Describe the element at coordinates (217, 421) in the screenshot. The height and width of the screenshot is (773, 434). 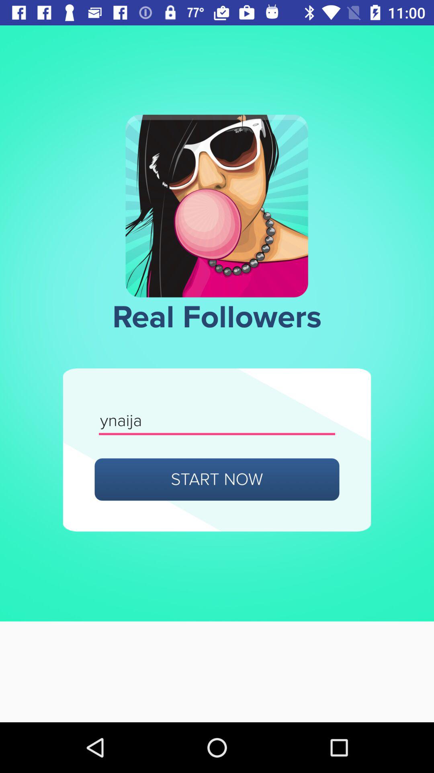
I see `press icon below the real followers` at that location.